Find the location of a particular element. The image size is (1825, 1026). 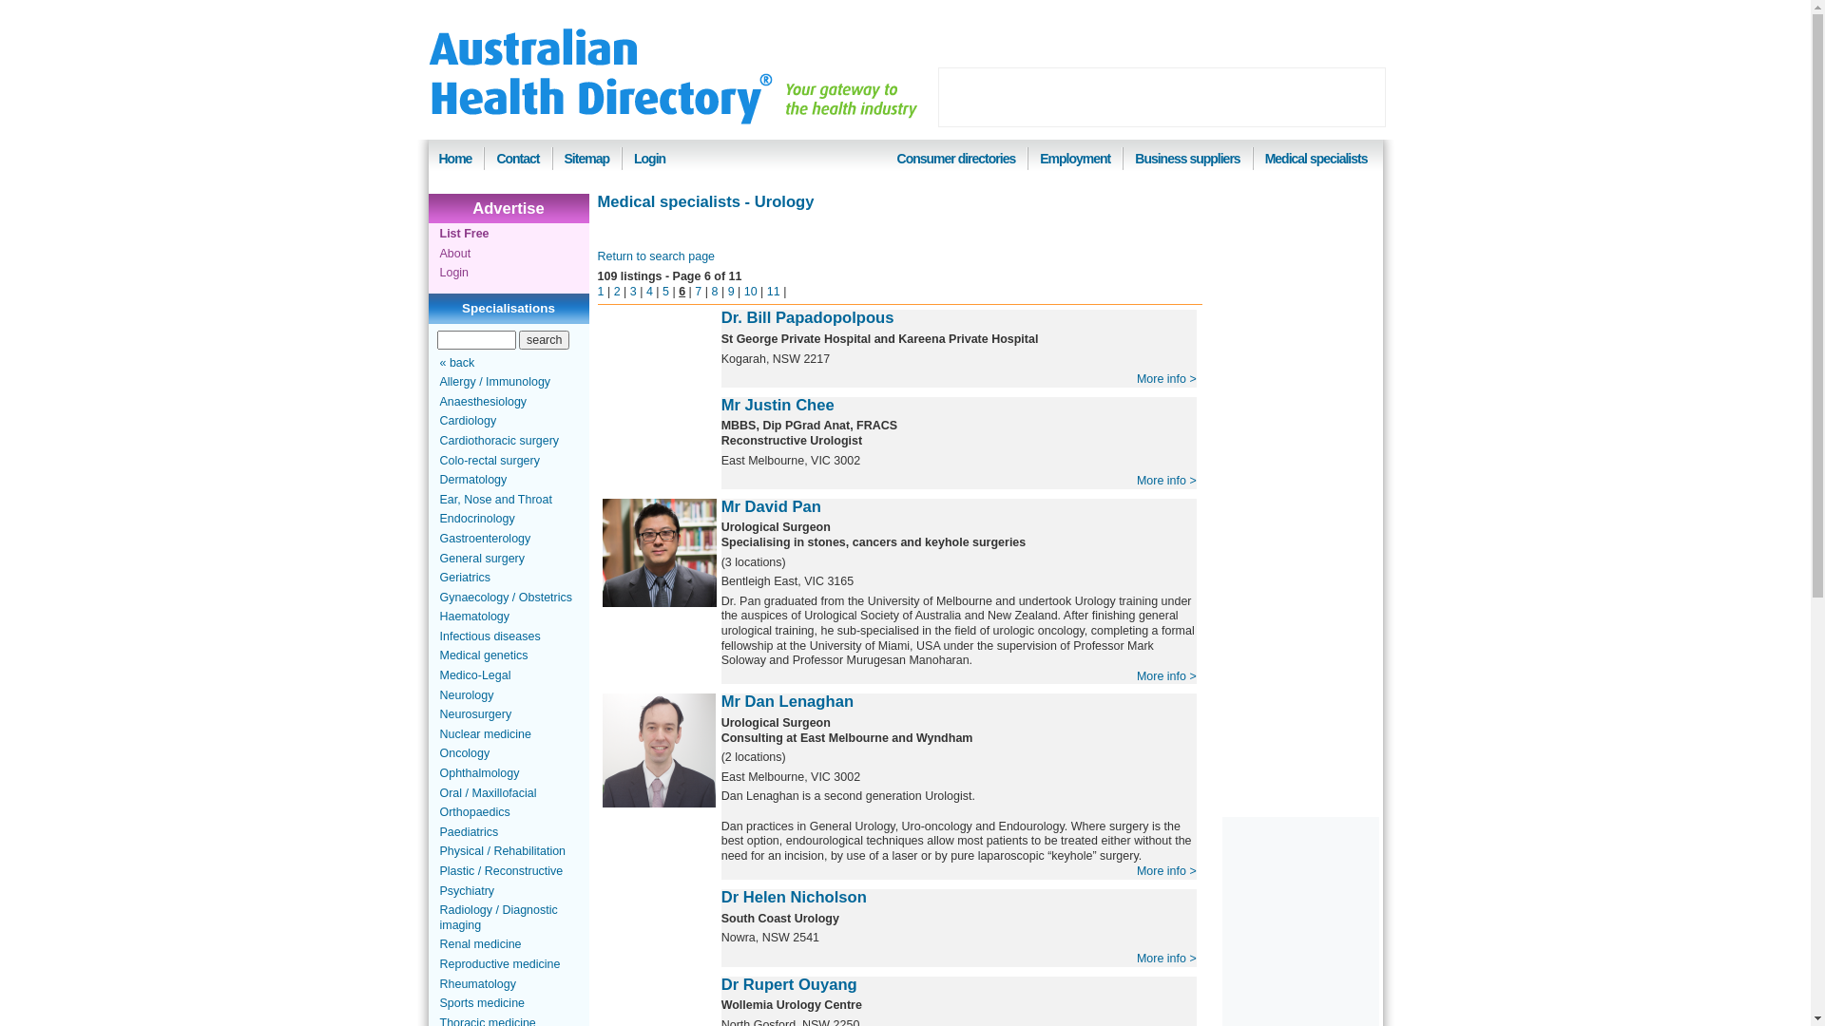

Specialisations is located at coordinates (509, 308).